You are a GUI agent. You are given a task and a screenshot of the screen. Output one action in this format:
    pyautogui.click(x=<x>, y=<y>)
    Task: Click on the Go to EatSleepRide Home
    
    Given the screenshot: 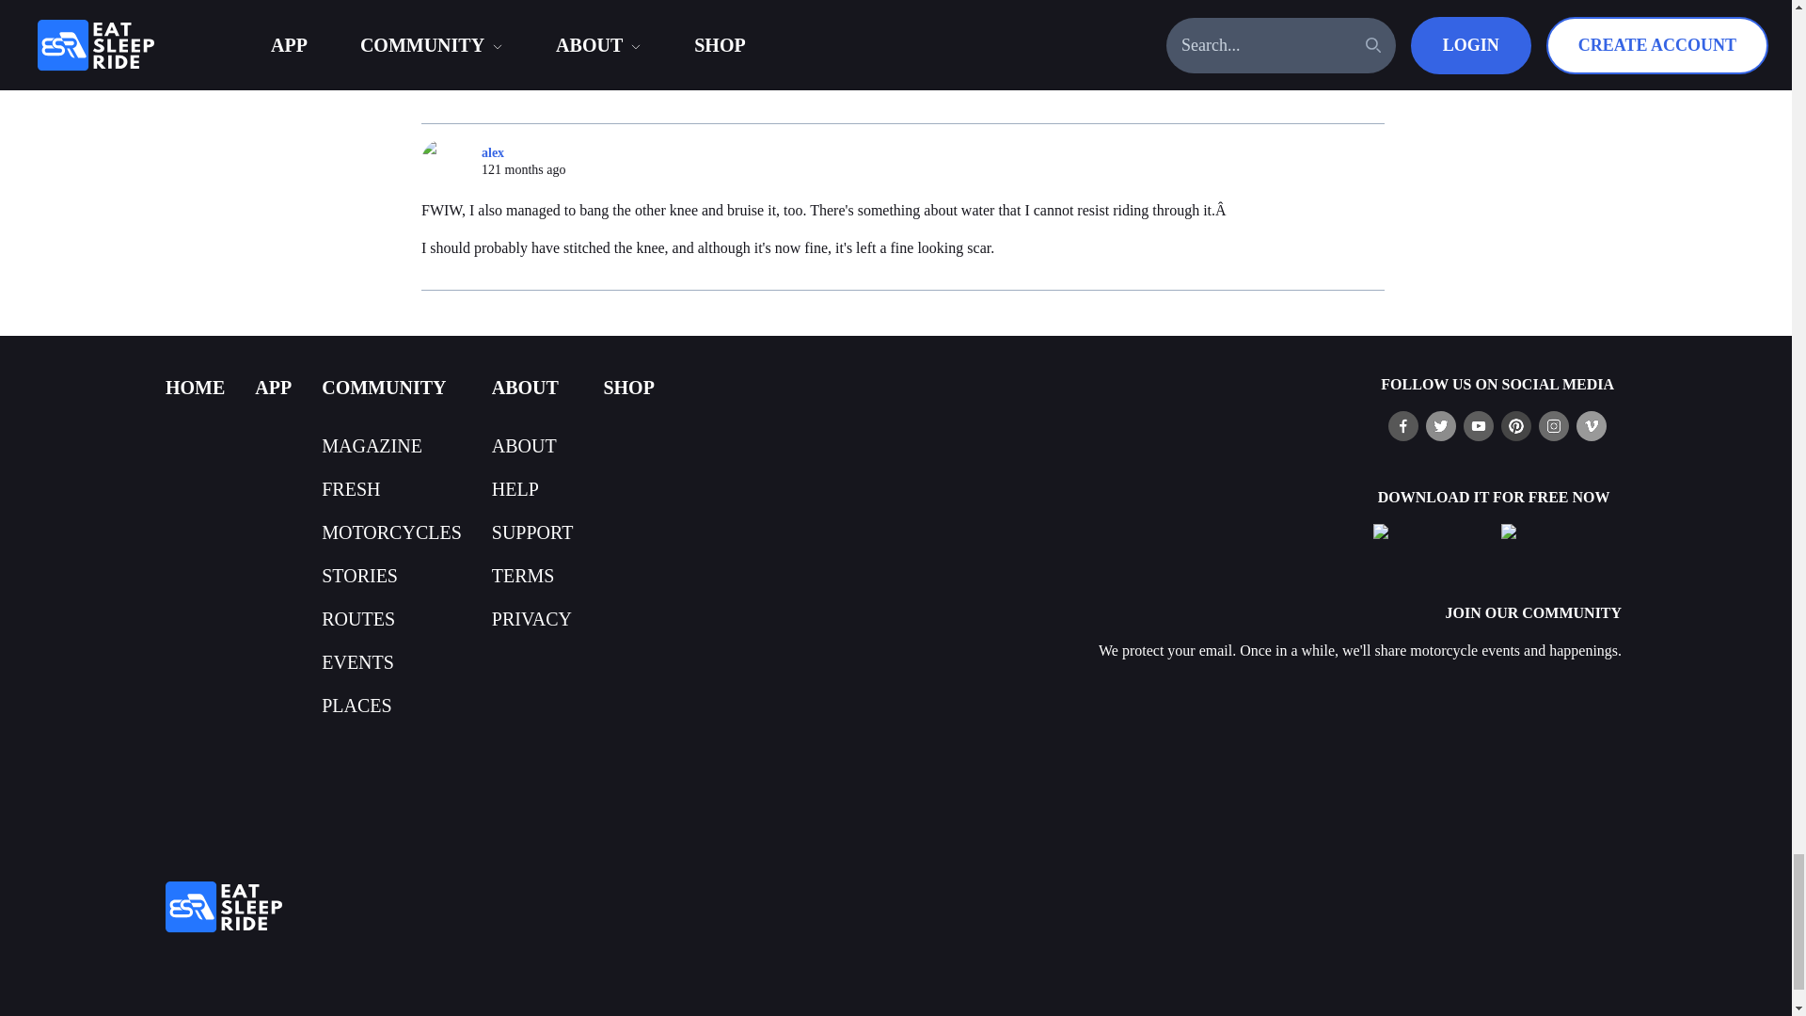 What is the action you would take?
    pyautogui.click(x=617, y=907)
    